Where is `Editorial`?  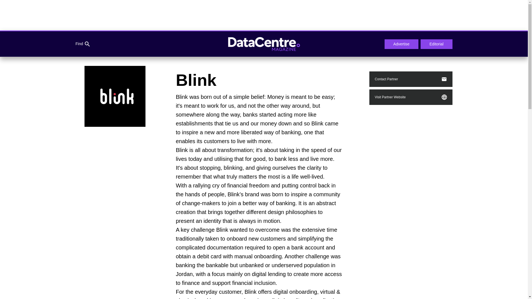
Editorial is located at coordinates (437, 44).